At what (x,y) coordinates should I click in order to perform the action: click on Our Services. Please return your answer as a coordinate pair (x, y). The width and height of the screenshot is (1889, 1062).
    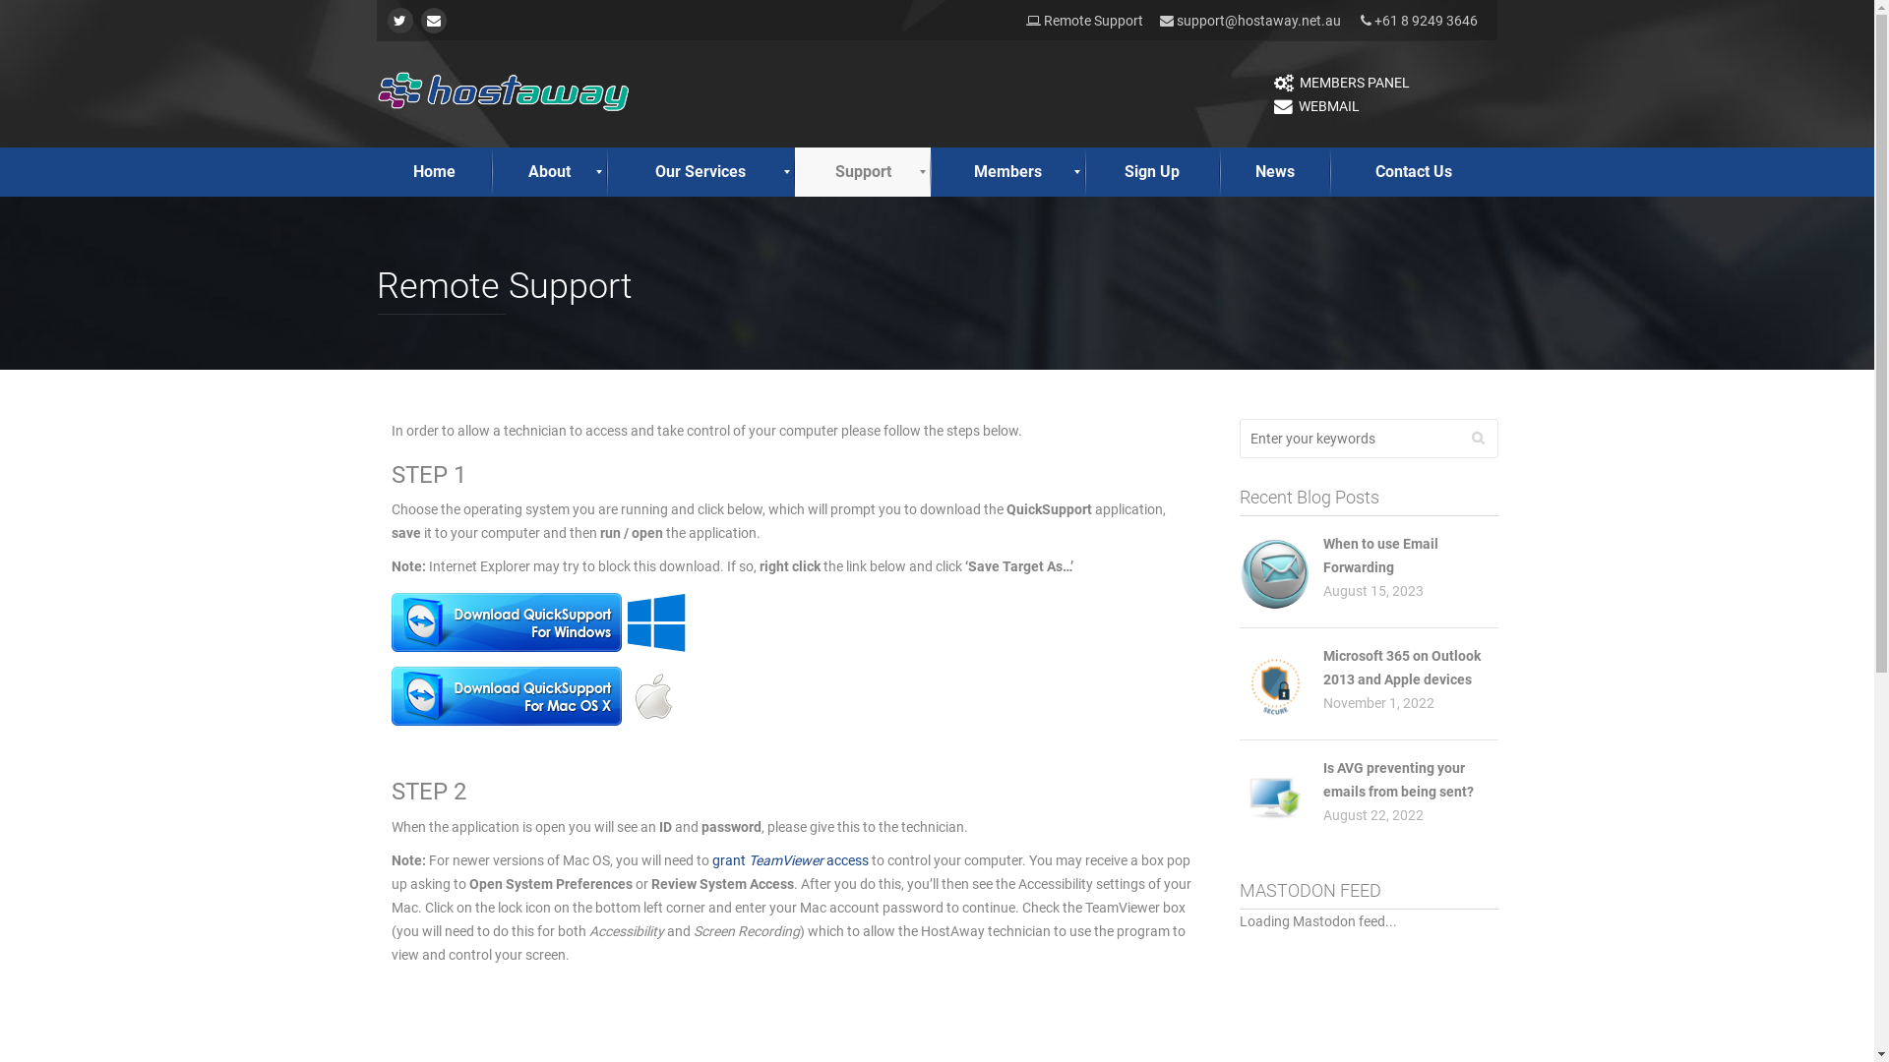
    Looking at the image, I should click on (701, 172).